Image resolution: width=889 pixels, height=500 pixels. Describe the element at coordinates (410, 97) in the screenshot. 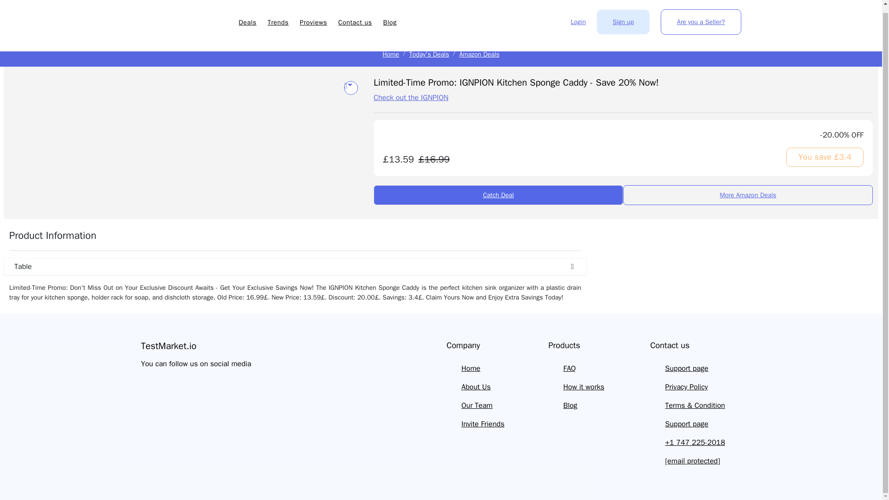

I see `Check out the IGNPION` at that location.